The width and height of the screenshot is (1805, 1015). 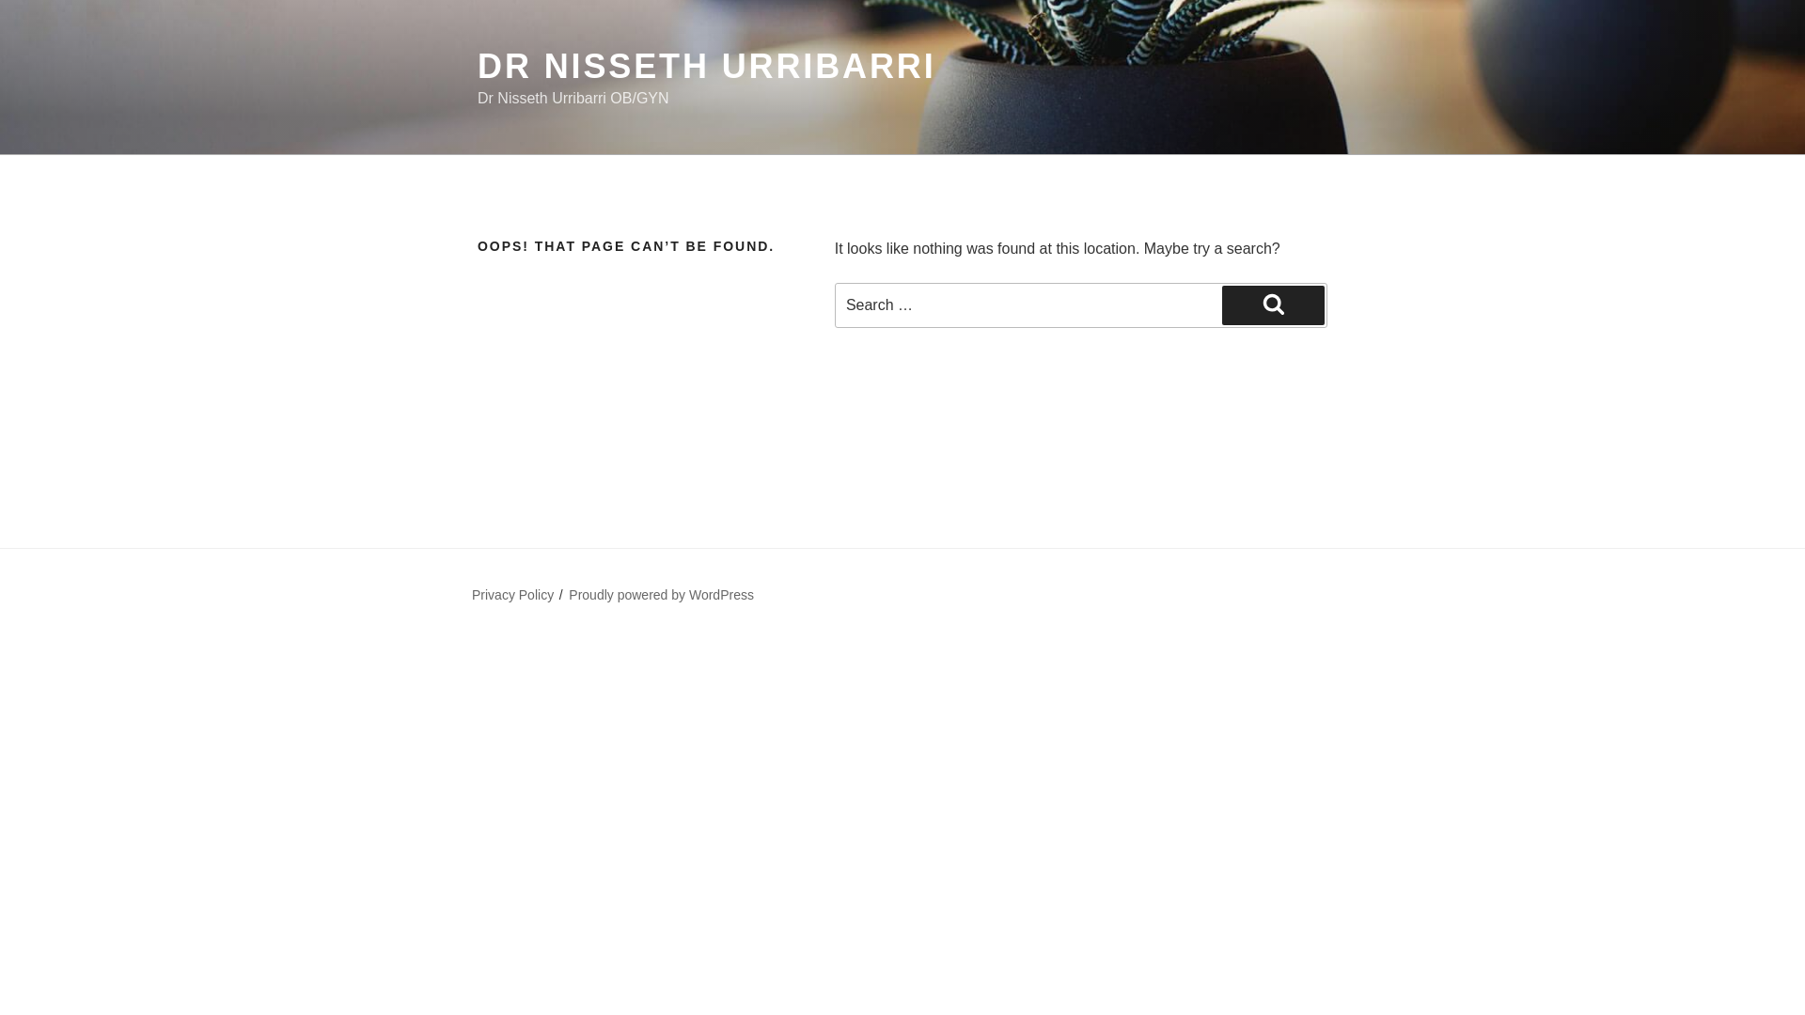 I want to click on DR NISSETH URRIBARRI, so click(x=707, y=66).